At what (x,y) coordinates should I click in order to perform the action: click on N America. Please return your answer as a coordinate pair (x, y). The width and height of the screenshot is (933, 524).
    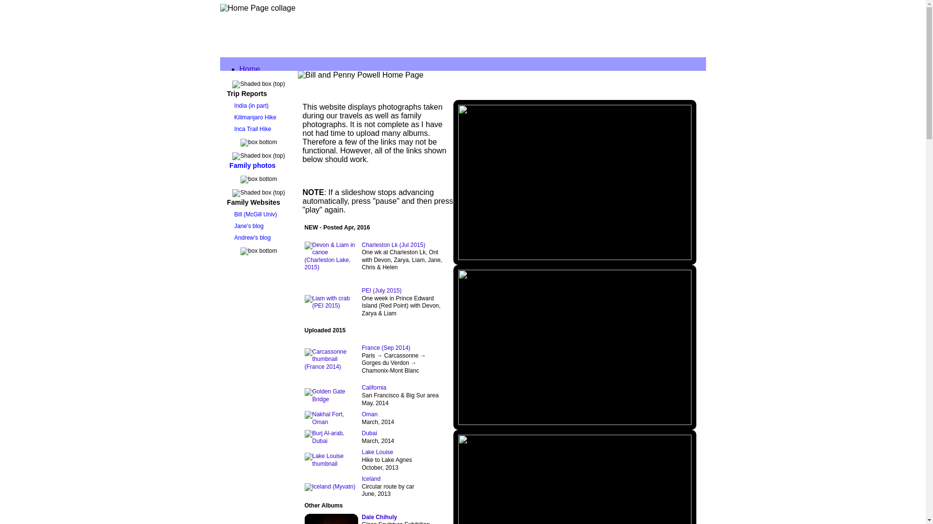
    Looking at the image, I should click on (257, 200).